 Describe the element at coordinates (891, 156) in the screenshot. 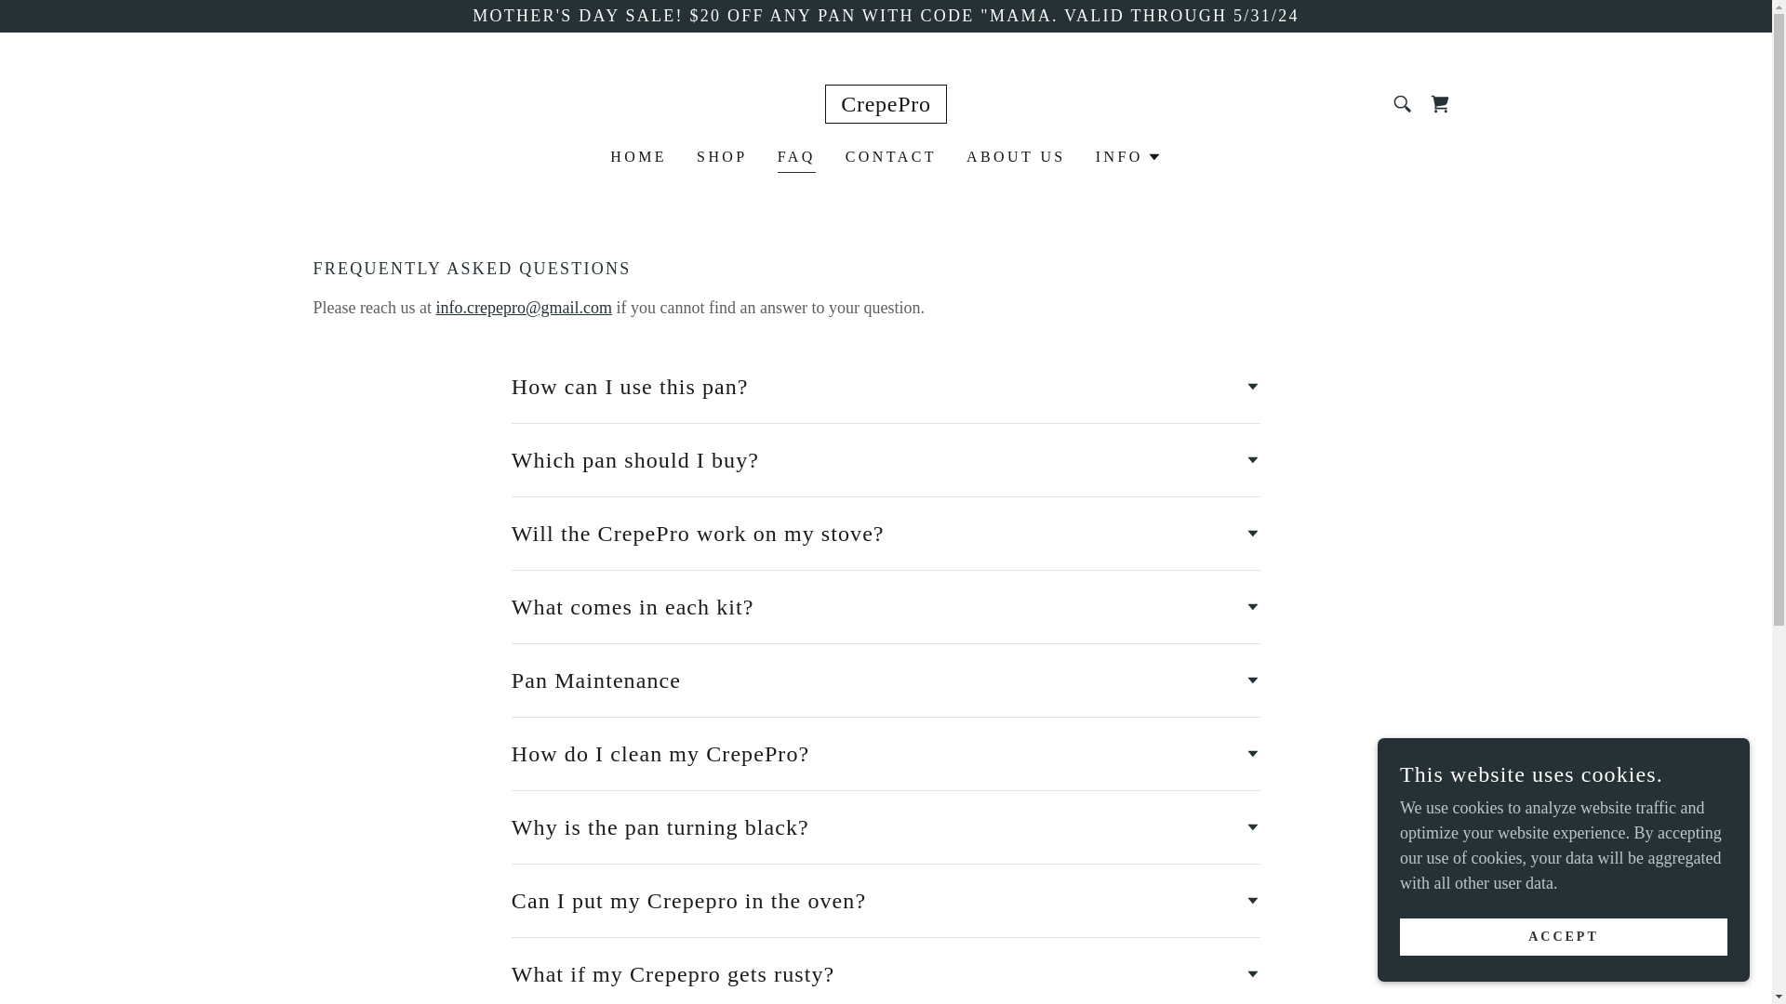

I see `CONTACT` at that location.